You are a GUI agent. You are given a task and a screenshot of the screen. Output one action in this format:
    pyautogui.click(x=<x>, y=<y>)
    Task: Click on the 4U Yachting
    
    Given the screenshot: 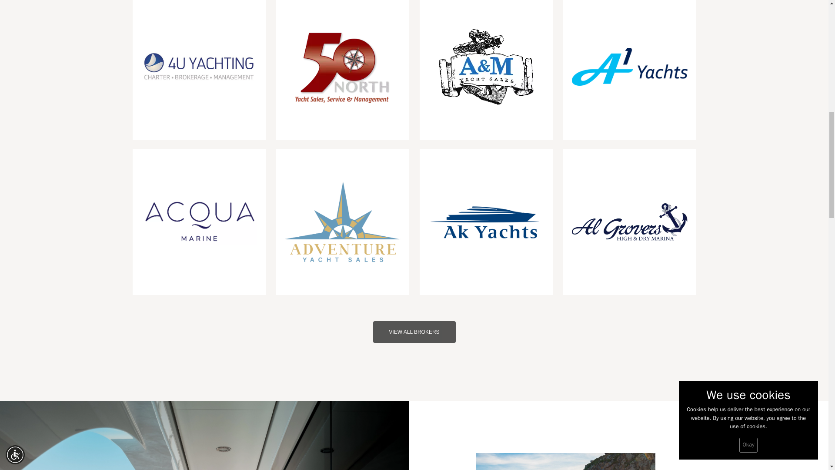 What is the action you would take?
    pyautogui.click(x=198, y=67)
    